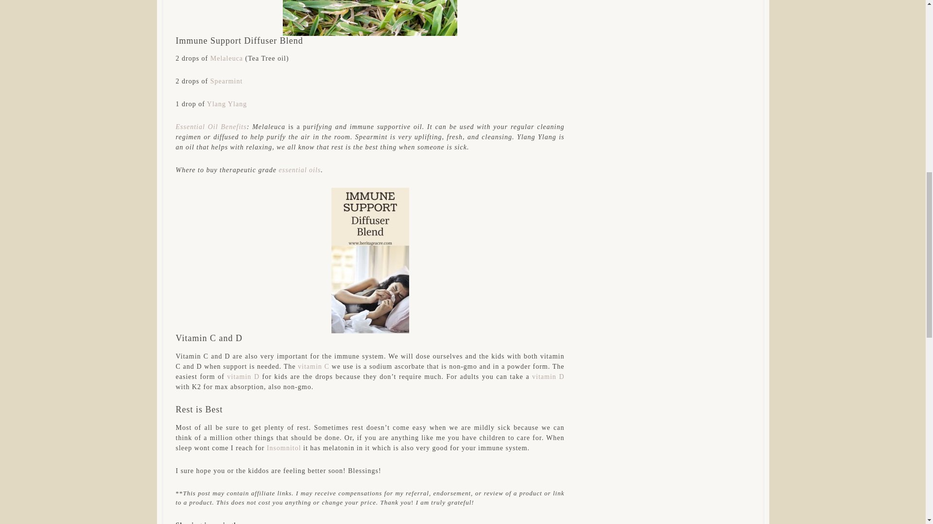 The width and height of the screenshot is (933, 524). Describe the element at coordinates (546, 377) in the screenshot. I see `vitamin D` at that location.